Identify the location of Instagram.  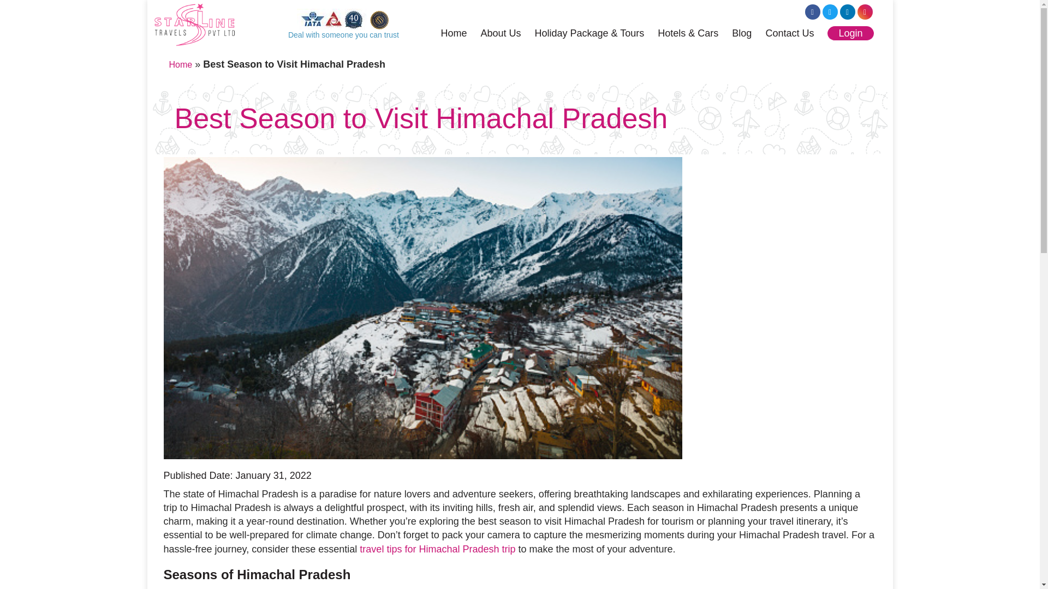
(865, 11).